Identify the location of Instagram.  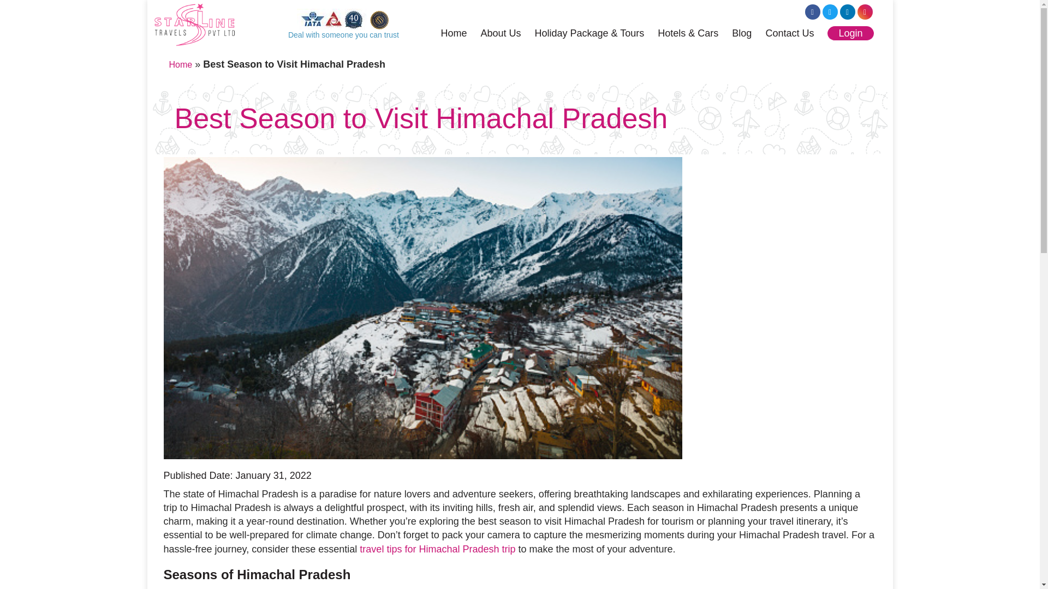
(865, 11).